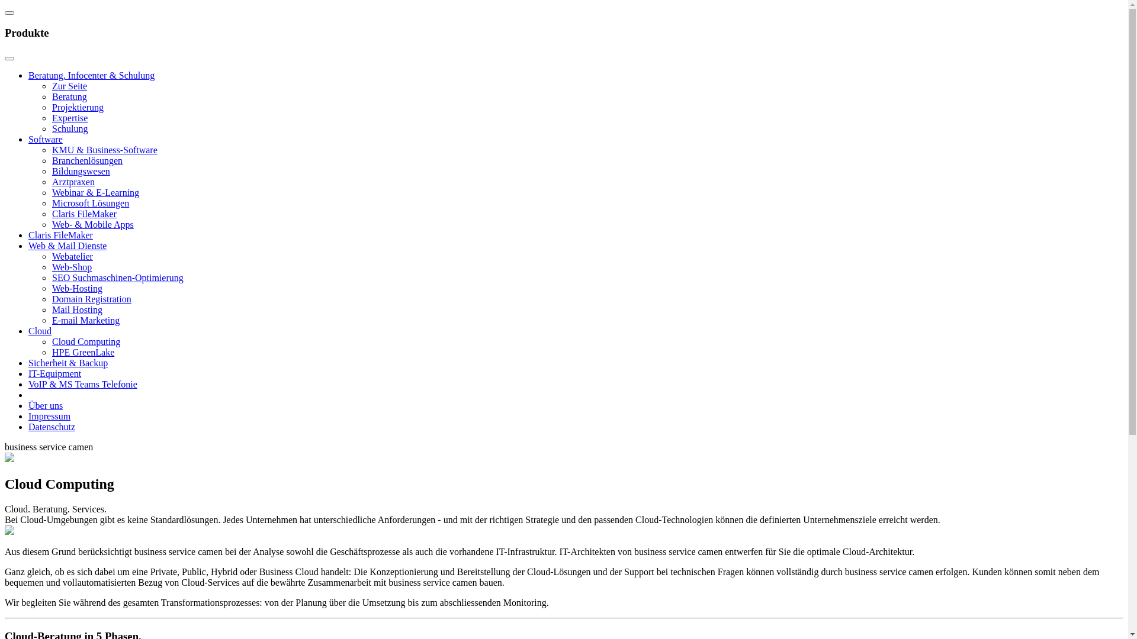  What do you see at coordinates (46, 140) in the screenshot?
I see `Software` at bounding box center [46, 140].